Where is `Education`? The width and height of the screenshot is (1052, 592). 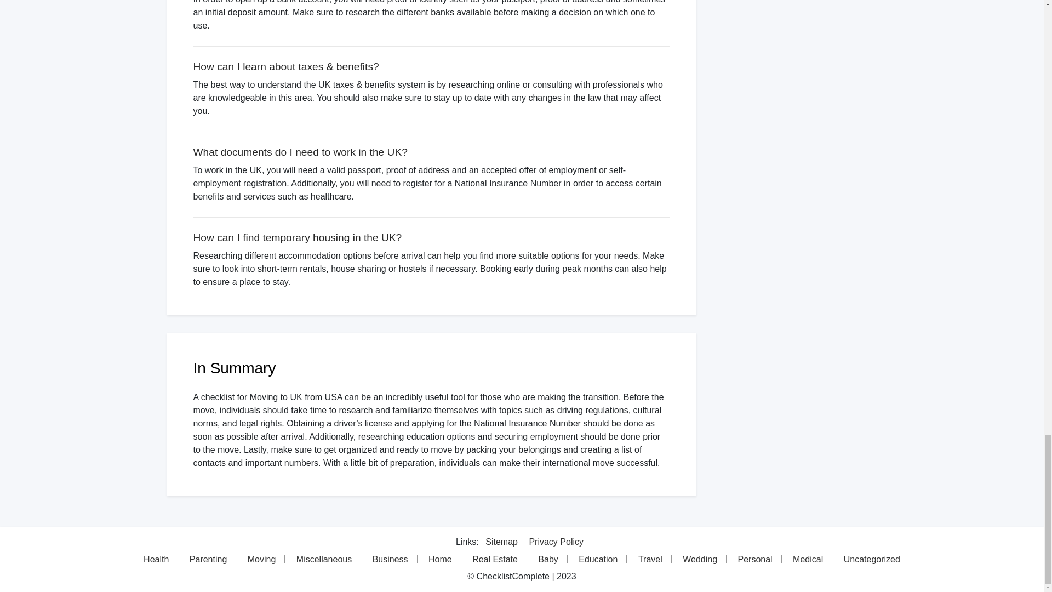
Education is located at coordinates (598, 559).